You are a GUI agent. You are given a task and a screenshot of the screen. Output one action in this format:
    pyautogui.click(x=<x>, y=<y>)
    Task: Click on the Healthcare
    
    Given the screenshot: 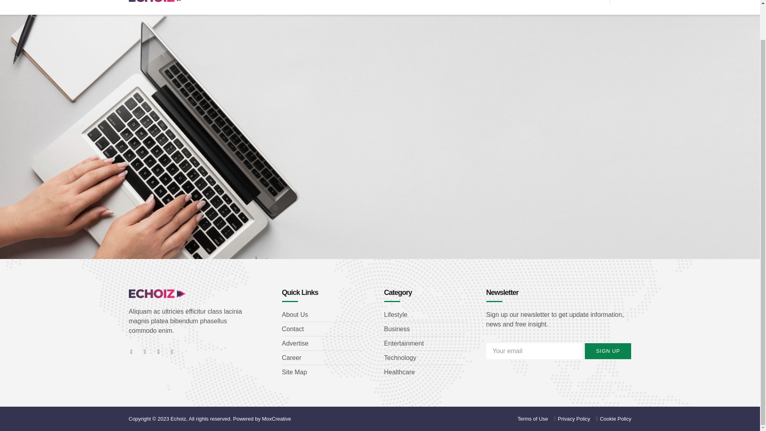 What is the action you would take?
    pyautogui.click(x=424, y=372)
    